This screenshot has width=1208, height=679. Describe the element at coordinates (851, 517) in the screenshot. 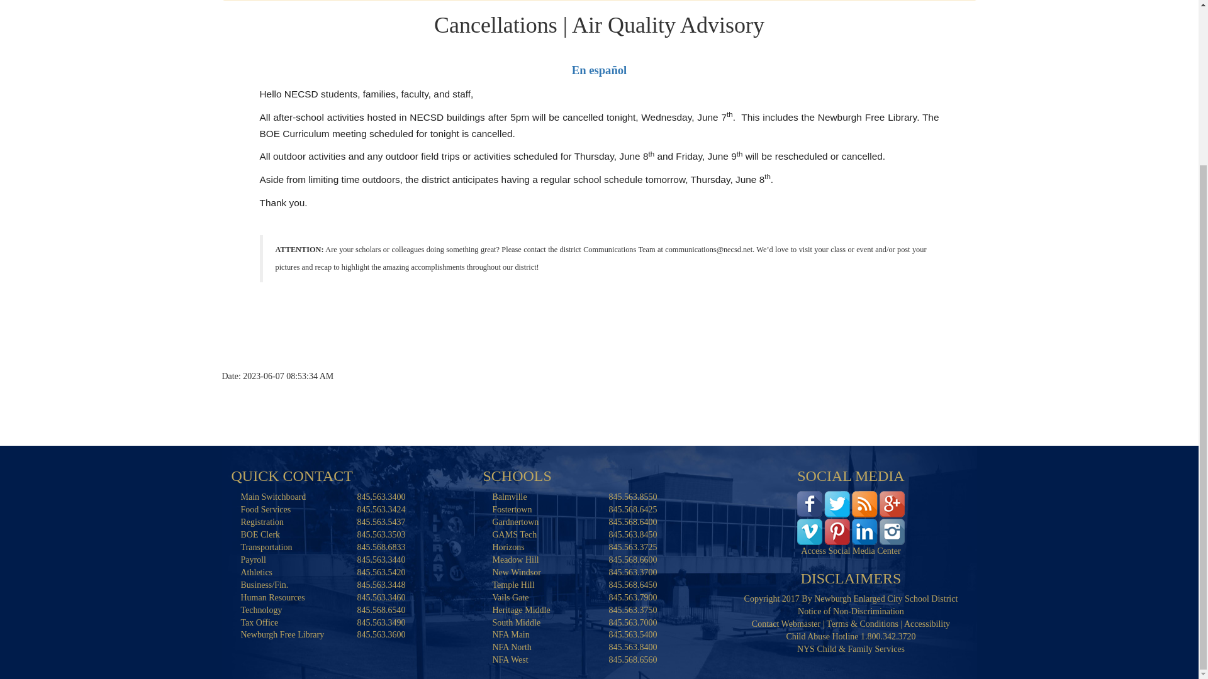

I see `Access Social Media Center` at that location.